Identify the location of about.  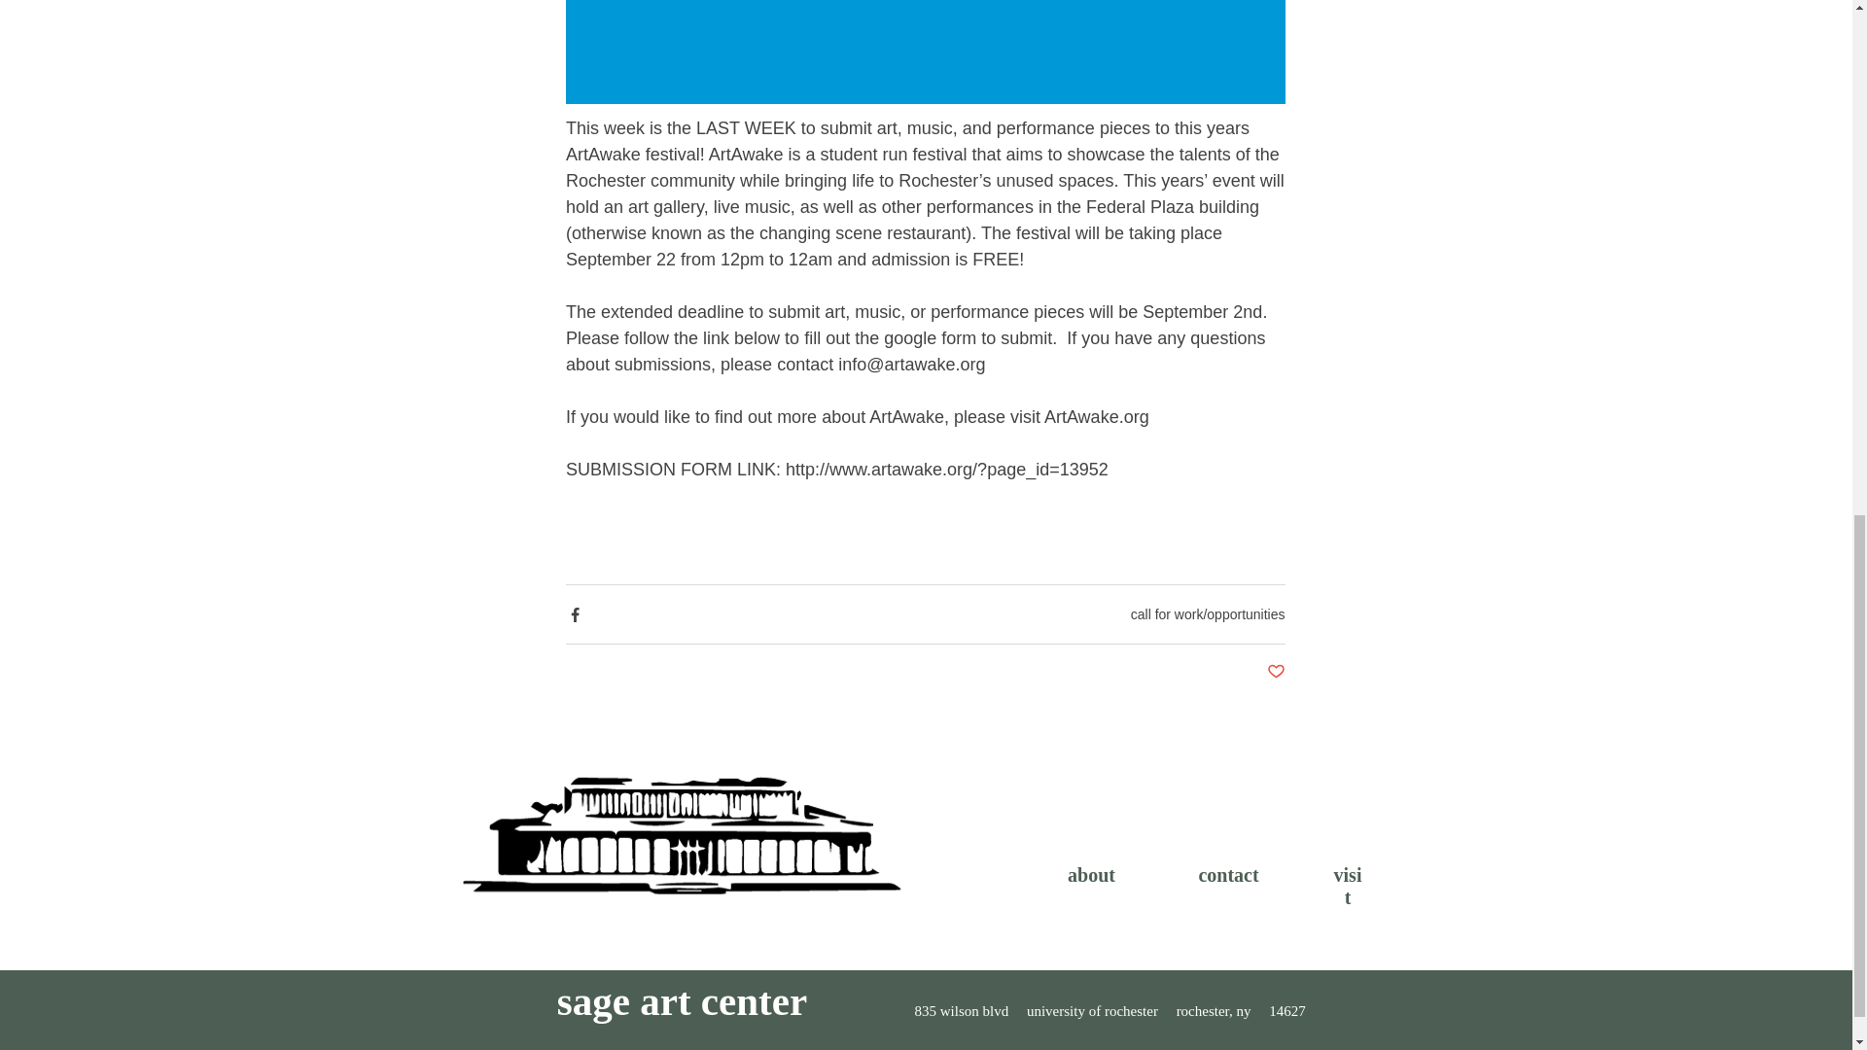
(1091, 875).